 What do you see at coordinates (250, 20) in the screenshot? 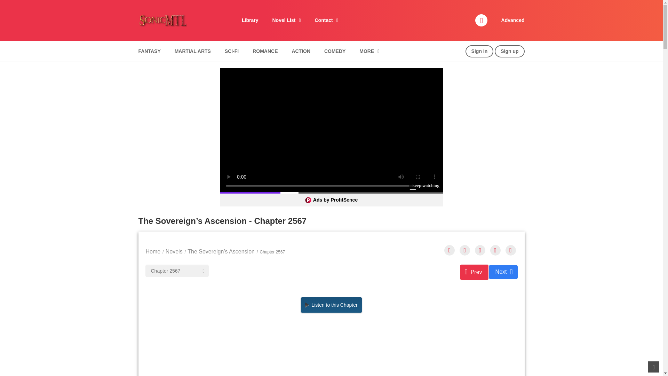
I see `Library` at bounding box center [250, 20].